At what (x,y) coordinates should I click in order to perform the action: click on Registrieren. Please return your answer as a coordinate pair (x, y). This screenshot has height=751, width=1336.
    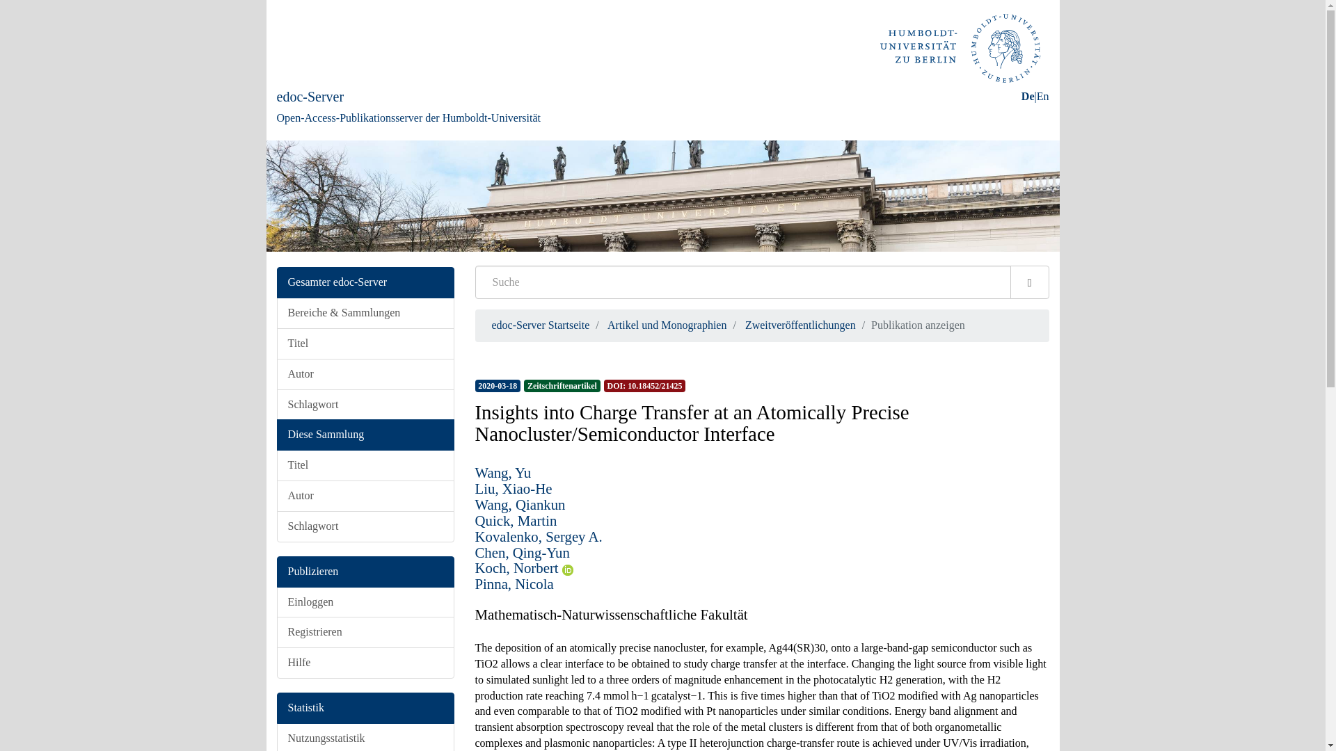
    Looking at the image, I should click on (365, 632).